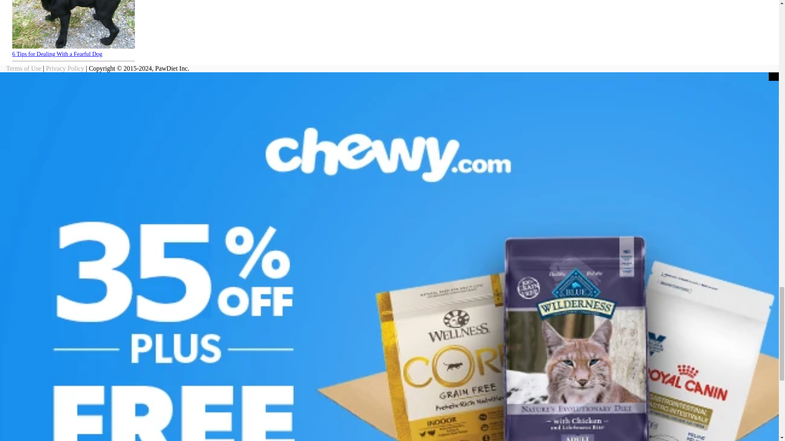 The width and height of the screenshot is (785, 441). What do you see at coordinates (24, 68) in the screenshot?
I see `Terms of Use` at bounding box center [24, 68].